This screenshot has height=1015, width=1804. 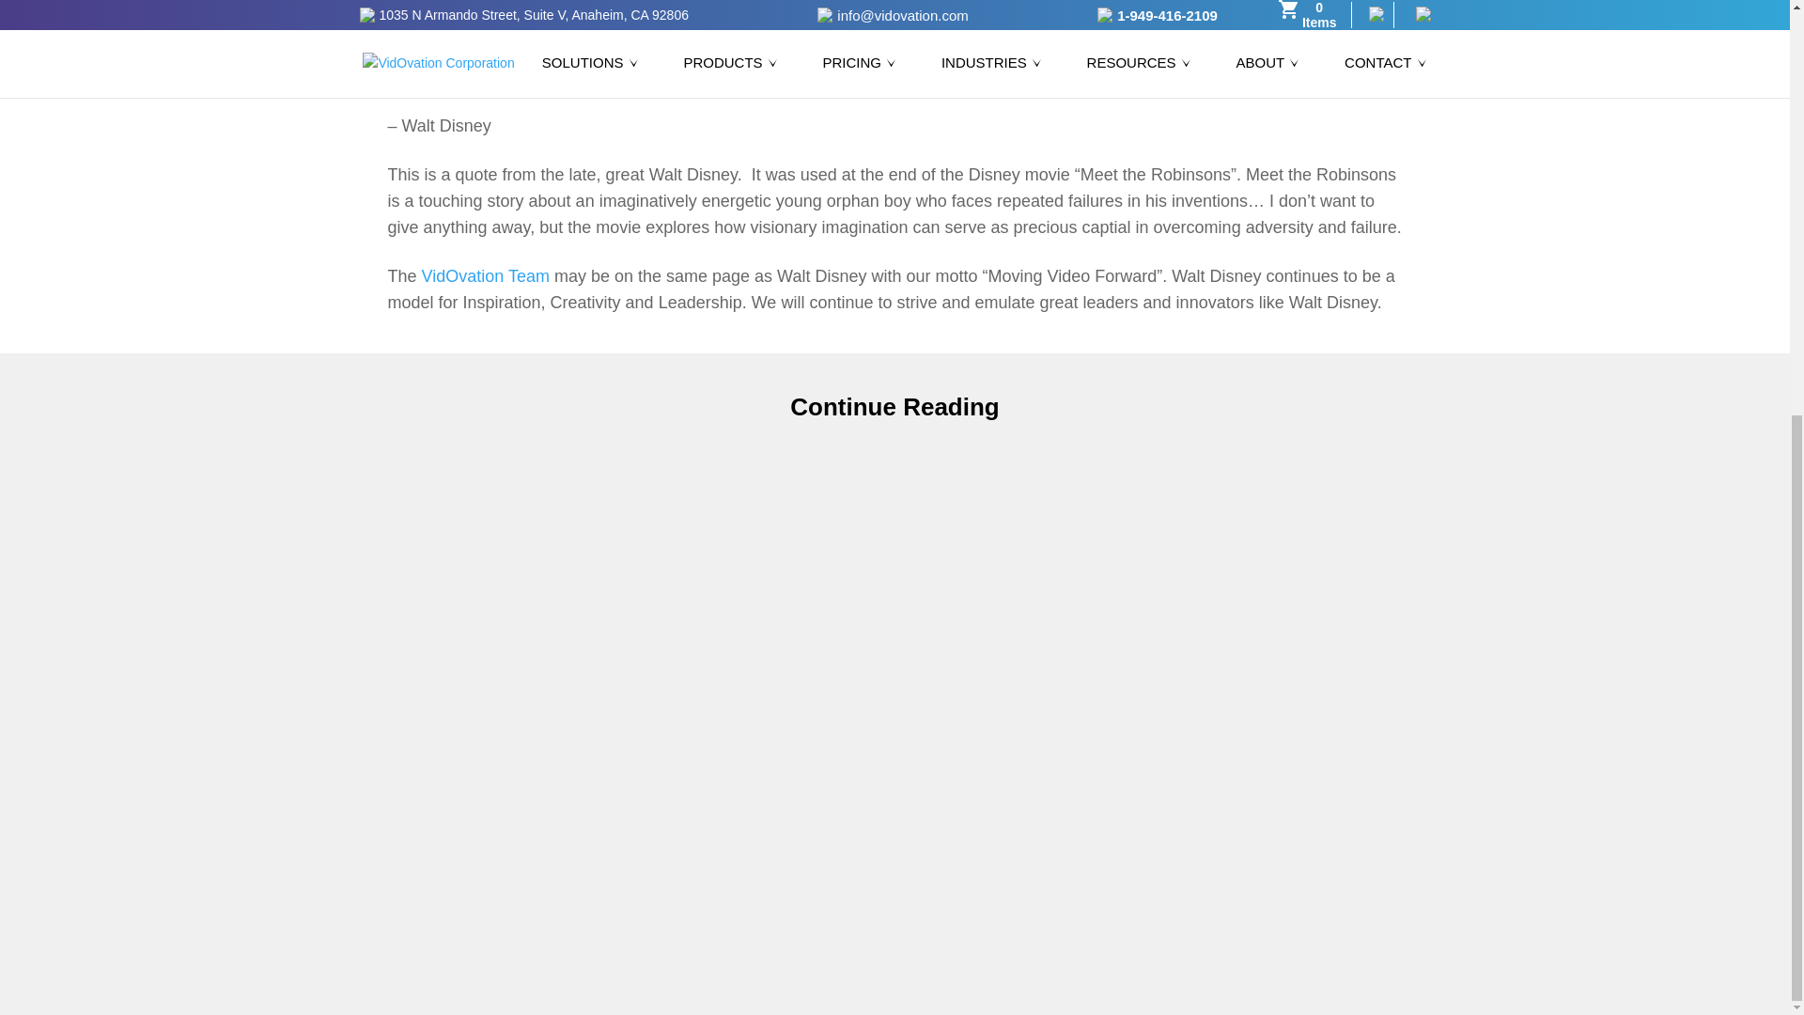 What do you see at coordinates (486, 276) in the screenshot?
I see `VidOvation Moving Video Forward` at bounding box center [486, 276].